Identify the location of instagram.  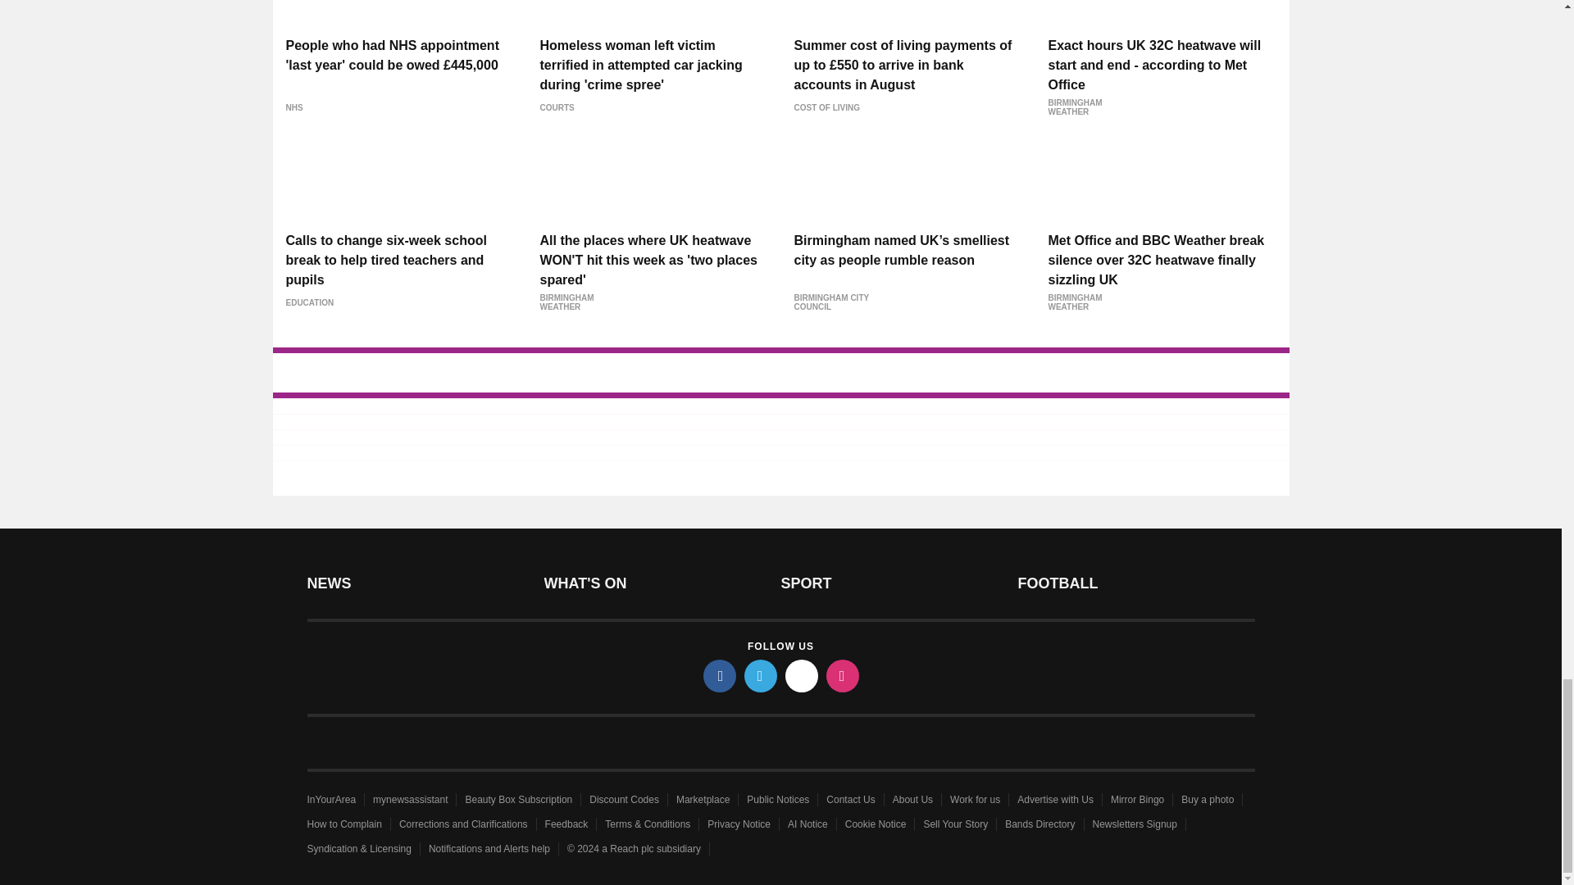
(843, 675).